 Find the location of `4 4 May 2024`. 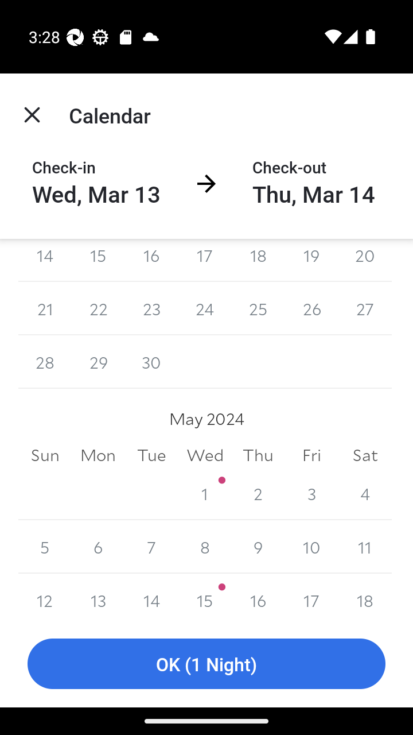

4 4 May 2024 is located at coordinates (365, 493).